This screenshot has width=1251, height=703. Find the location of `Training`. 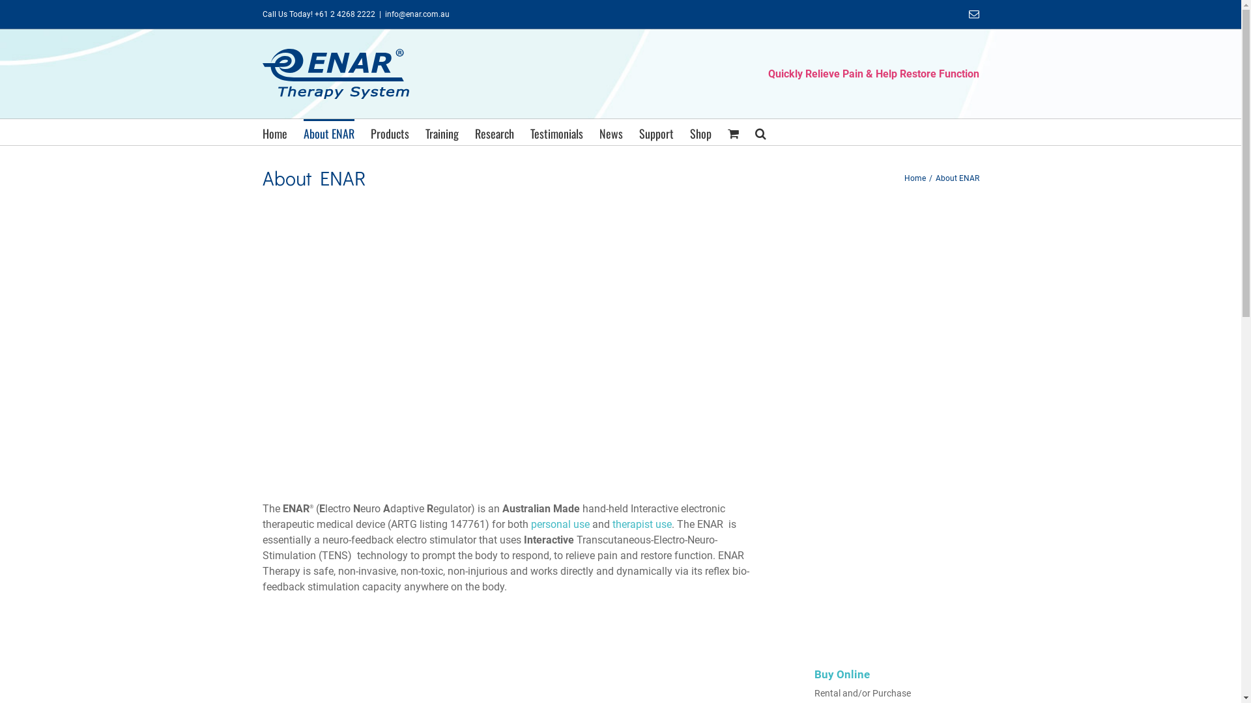

Training is located at coordinates (442, 132).